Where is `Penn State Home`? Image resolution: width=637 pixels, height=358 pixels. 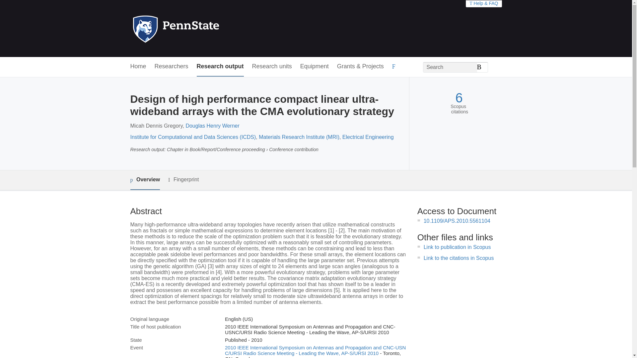 Penn State Home is located at coordinates (204, 29).